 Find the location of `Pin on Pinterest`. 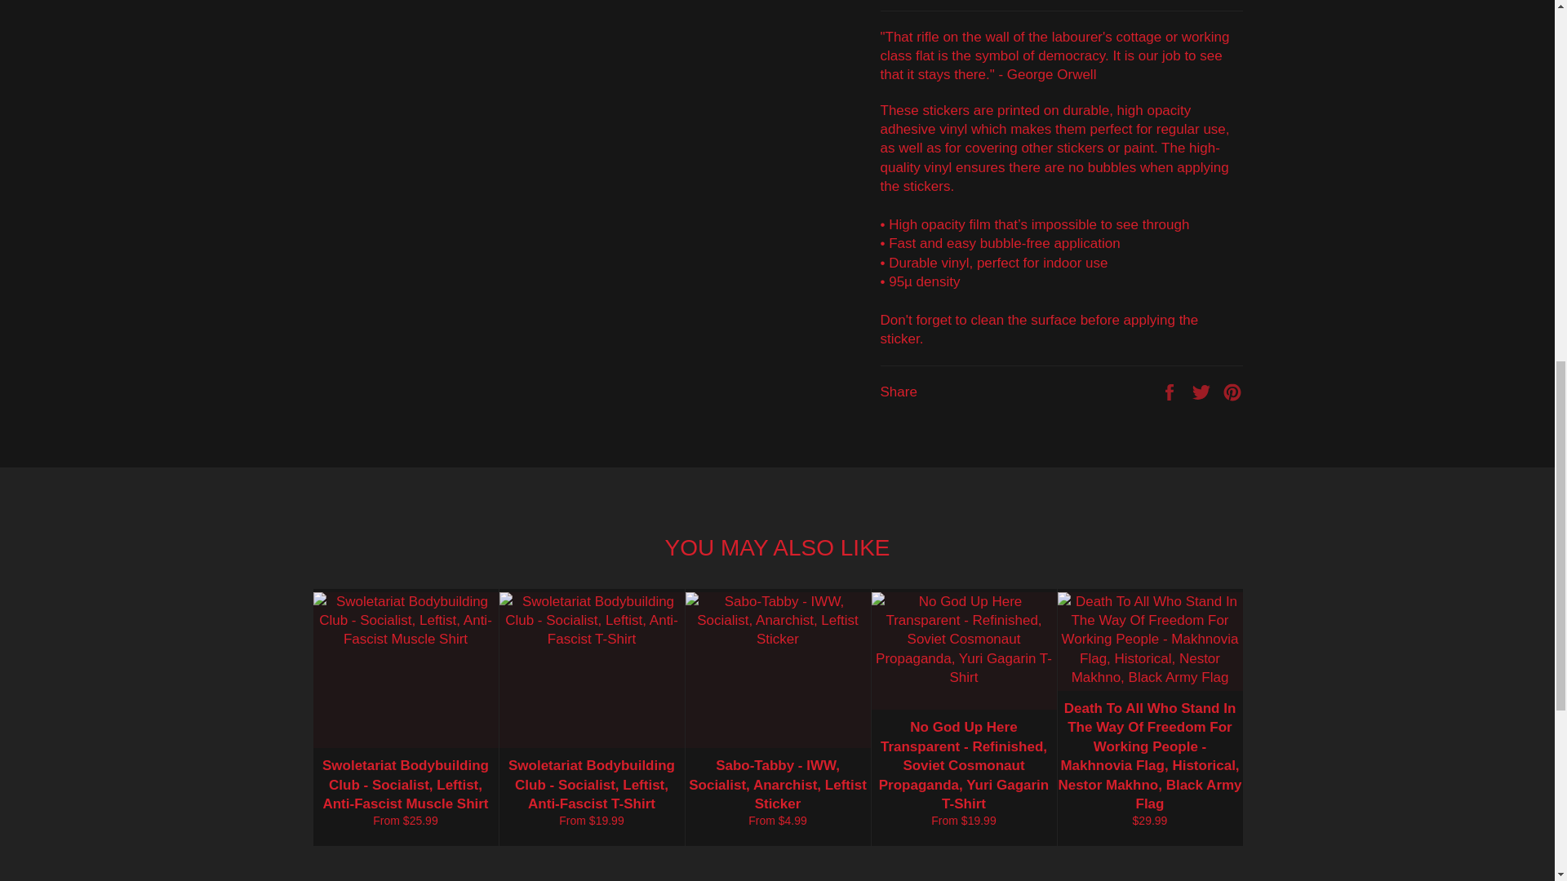

Pin on Pinterest is located at coordinates (1232, 392).